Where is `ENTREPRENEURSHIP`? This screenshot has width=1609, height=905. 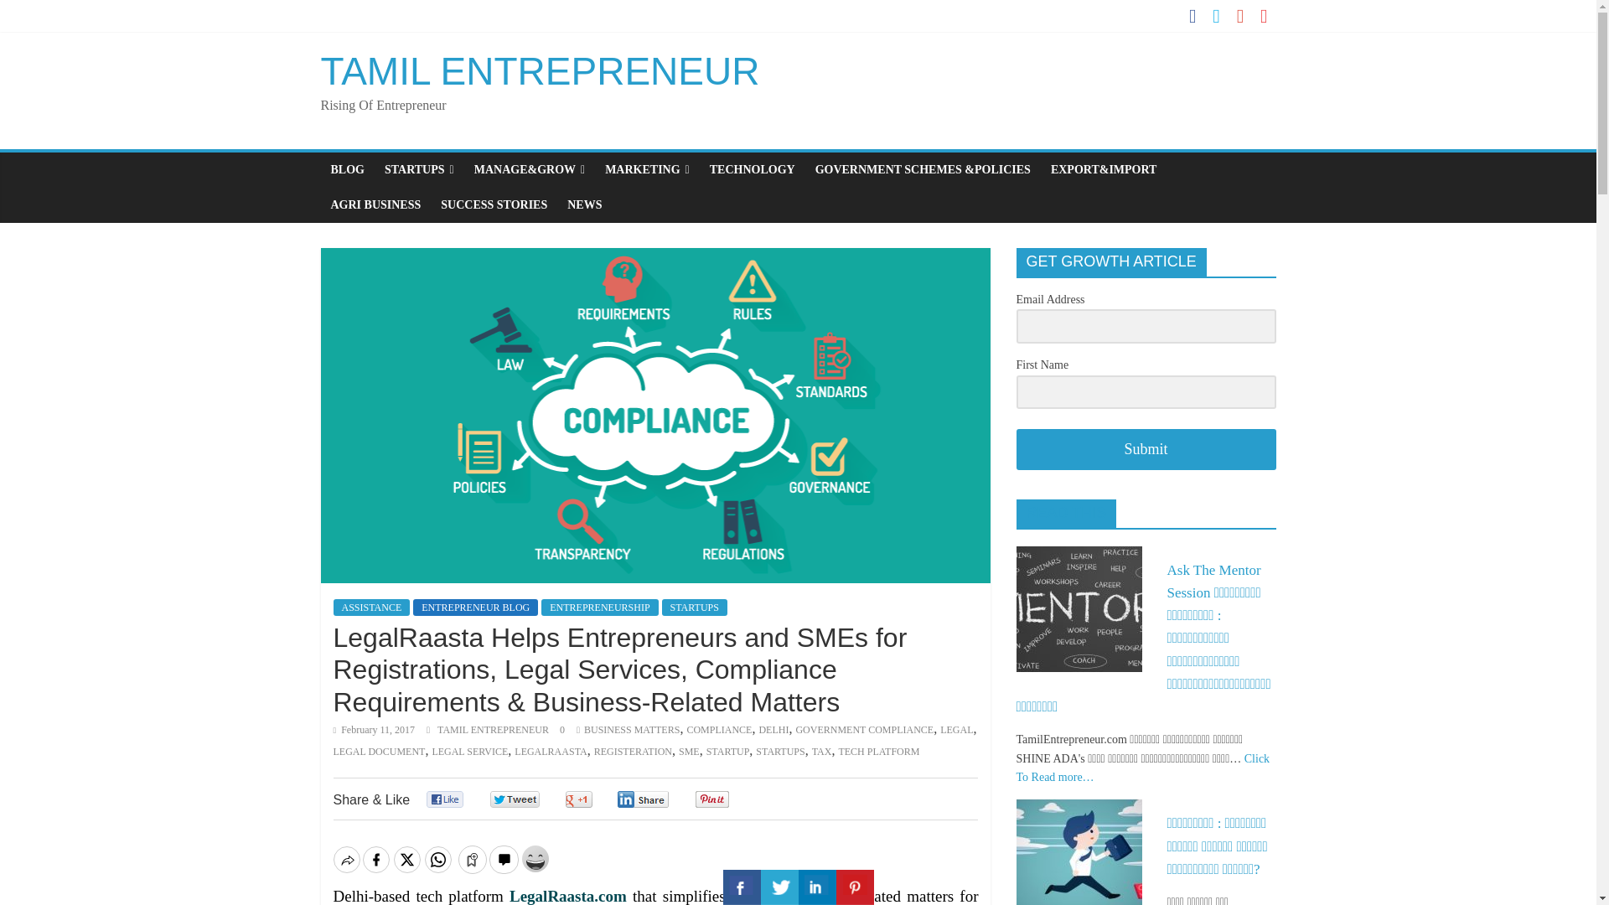 ENTREPRENEURSHIP is located at coordinates (599, 607).